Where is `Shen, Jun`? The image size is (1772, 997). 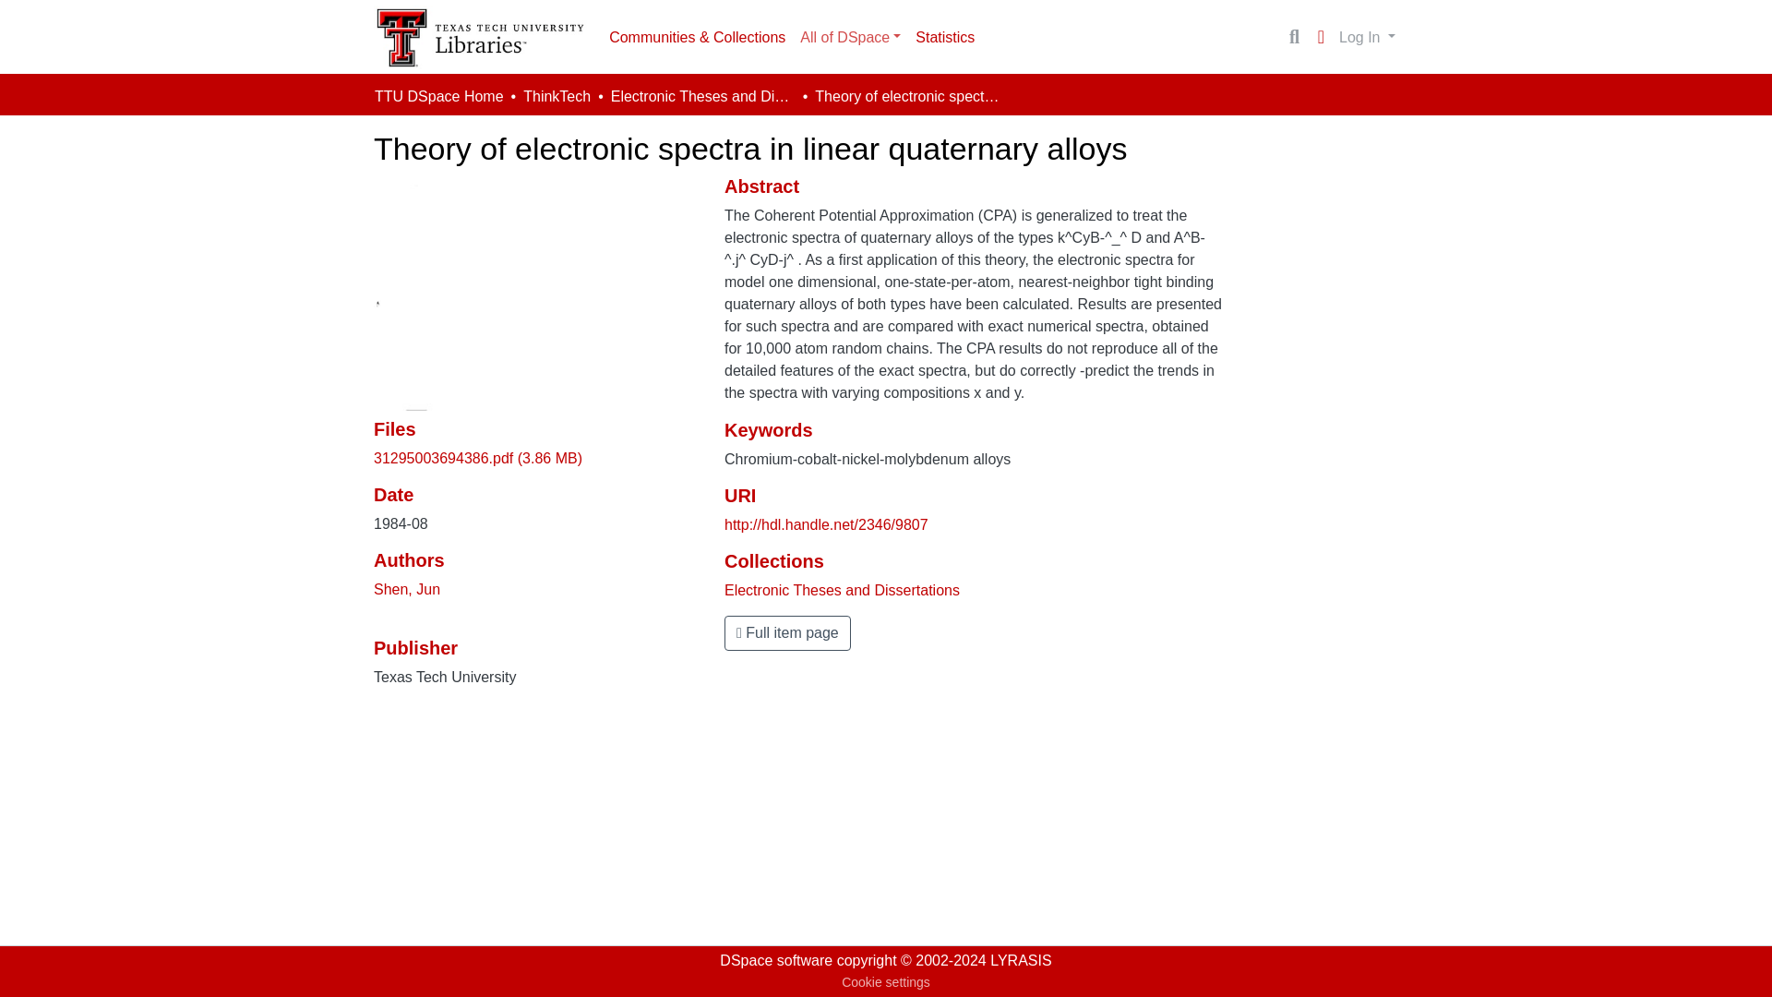
Shen, Jun is located at coordinates (406, 589).